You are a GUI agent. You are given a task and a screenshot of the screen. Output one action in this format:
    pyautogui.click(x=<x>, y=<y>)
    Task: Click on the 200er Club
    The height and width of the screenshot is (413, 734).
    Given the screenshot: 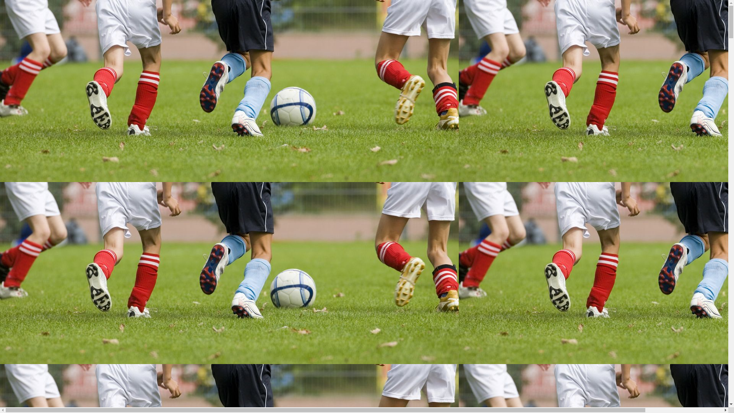 What is the action you would take?
    pyautogui.click(x=29, y=227)
    